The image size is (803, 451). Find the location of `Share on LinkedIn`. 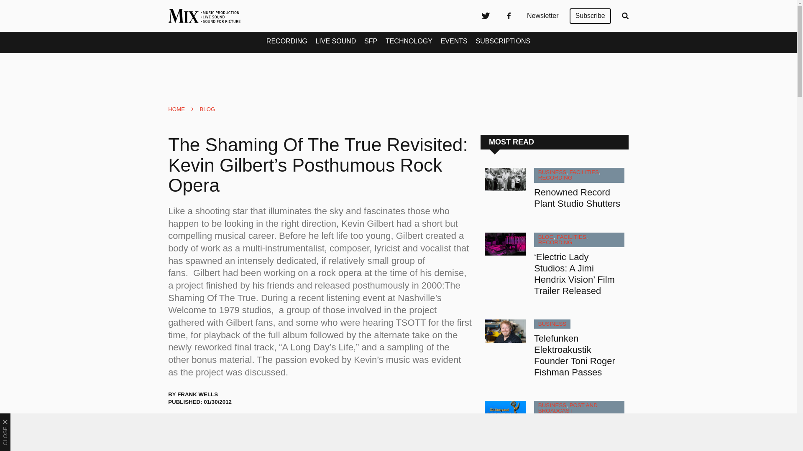

Share on LinkedIn is located at coordinates (220, 425).